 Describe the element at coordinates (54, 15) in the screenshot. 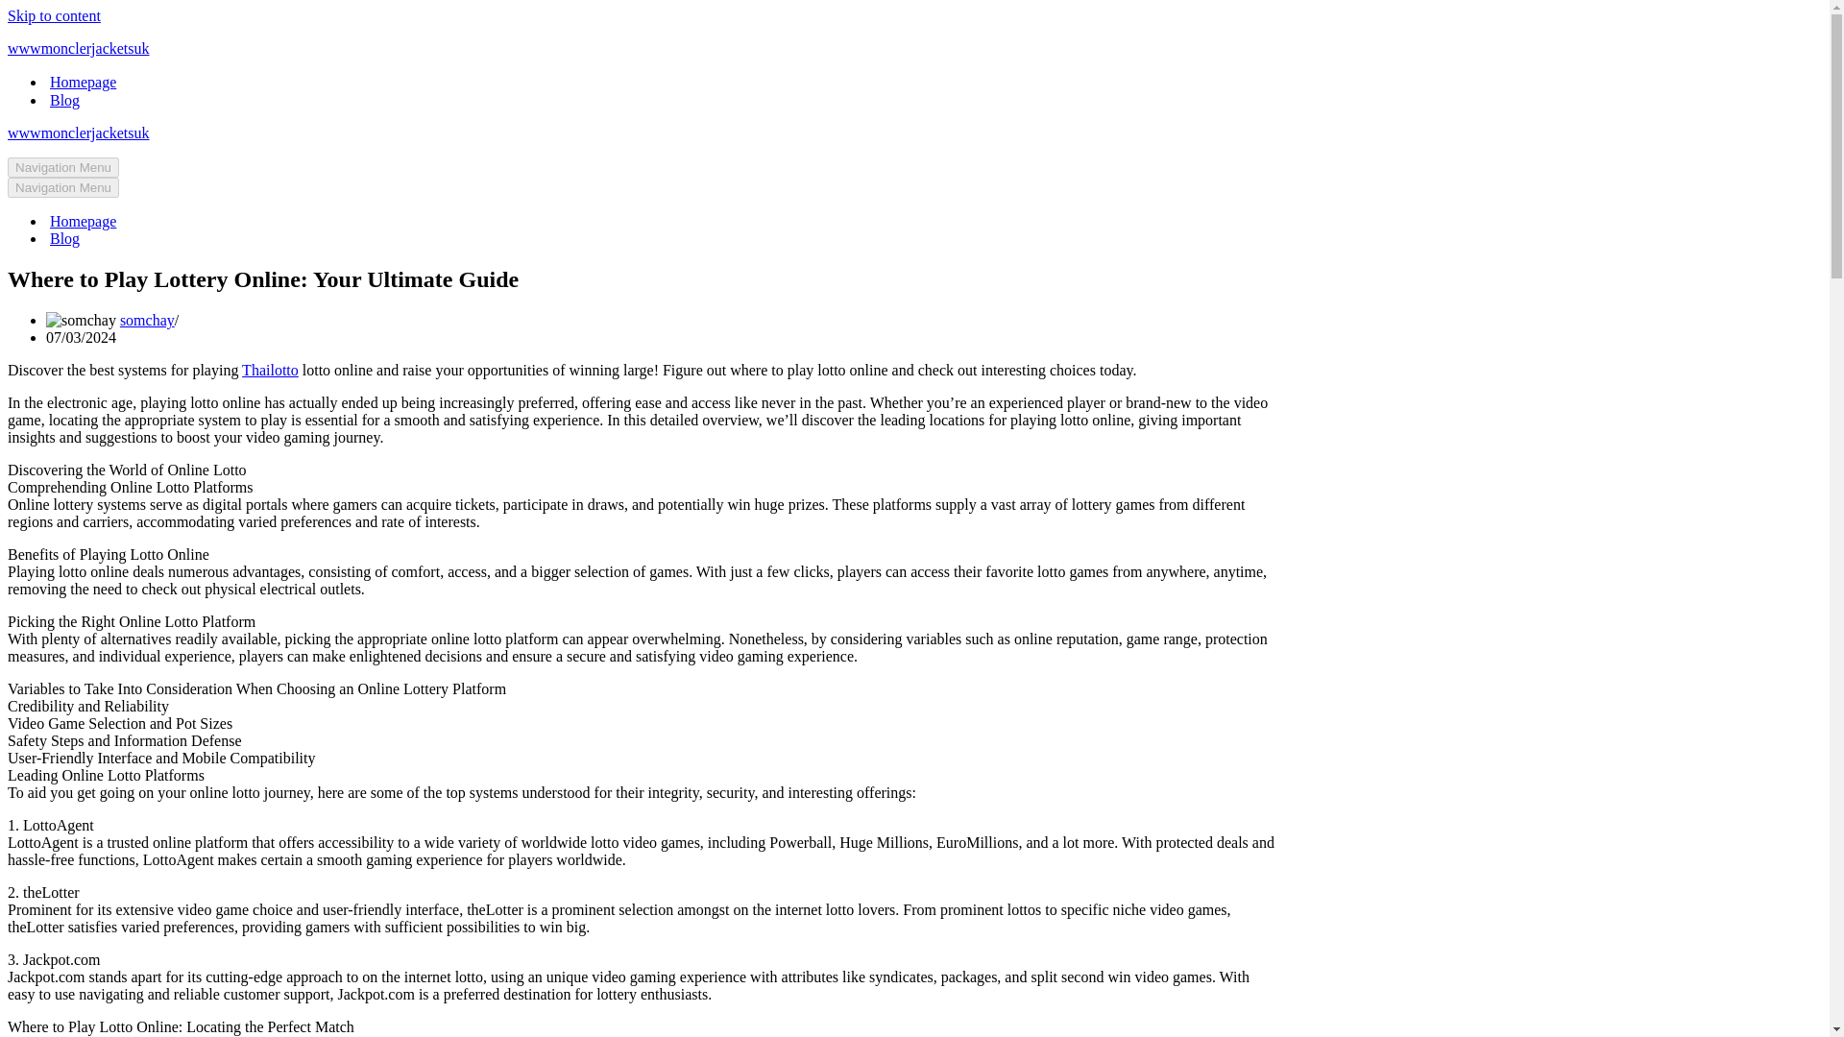

I see `Skip to content` at that location.